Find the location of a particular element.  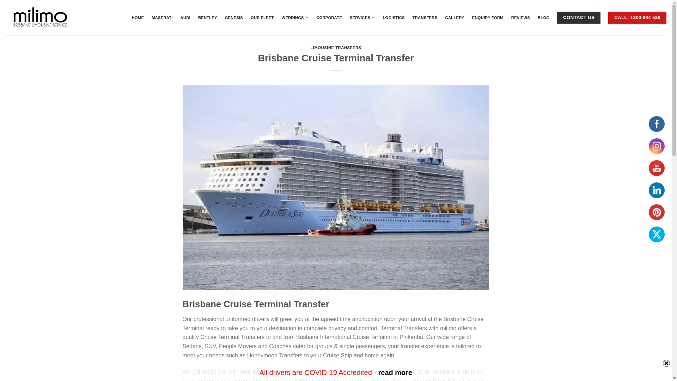

HOME is located at coordinates (138, 18).